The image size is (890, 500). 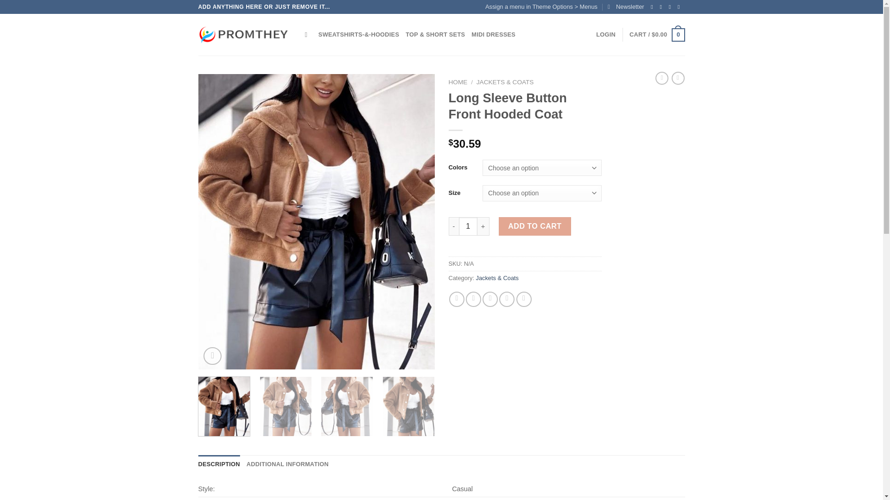 I want to click on 1, so click(x=468, y=226).